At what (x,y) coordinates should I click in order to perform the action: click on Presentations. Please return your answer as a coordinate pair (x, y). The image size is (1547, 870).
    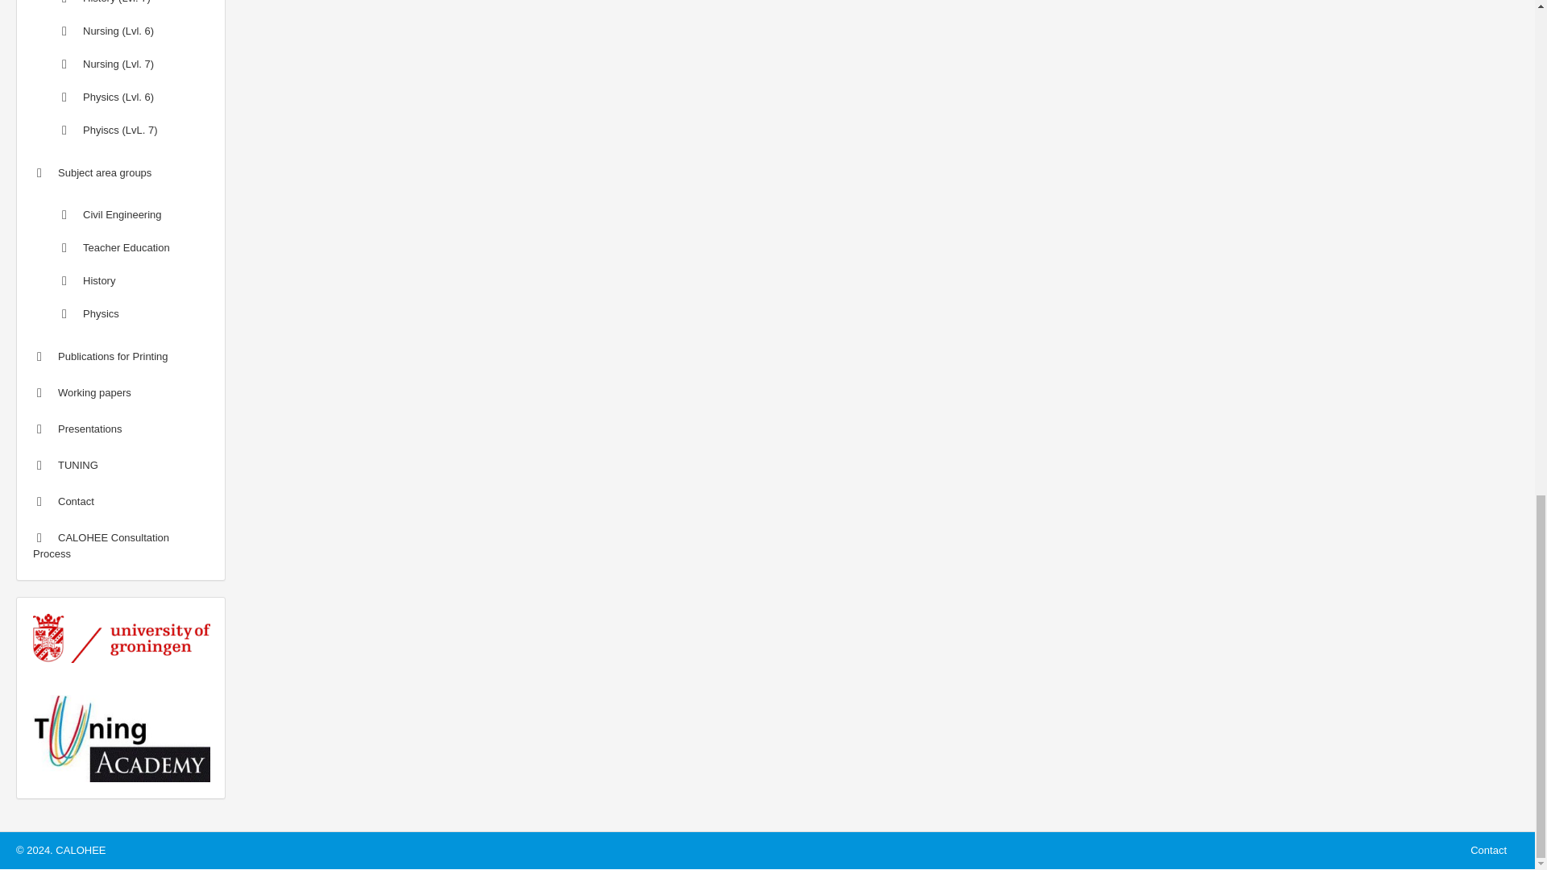
    Looking at the image, I should click on (121, 429).